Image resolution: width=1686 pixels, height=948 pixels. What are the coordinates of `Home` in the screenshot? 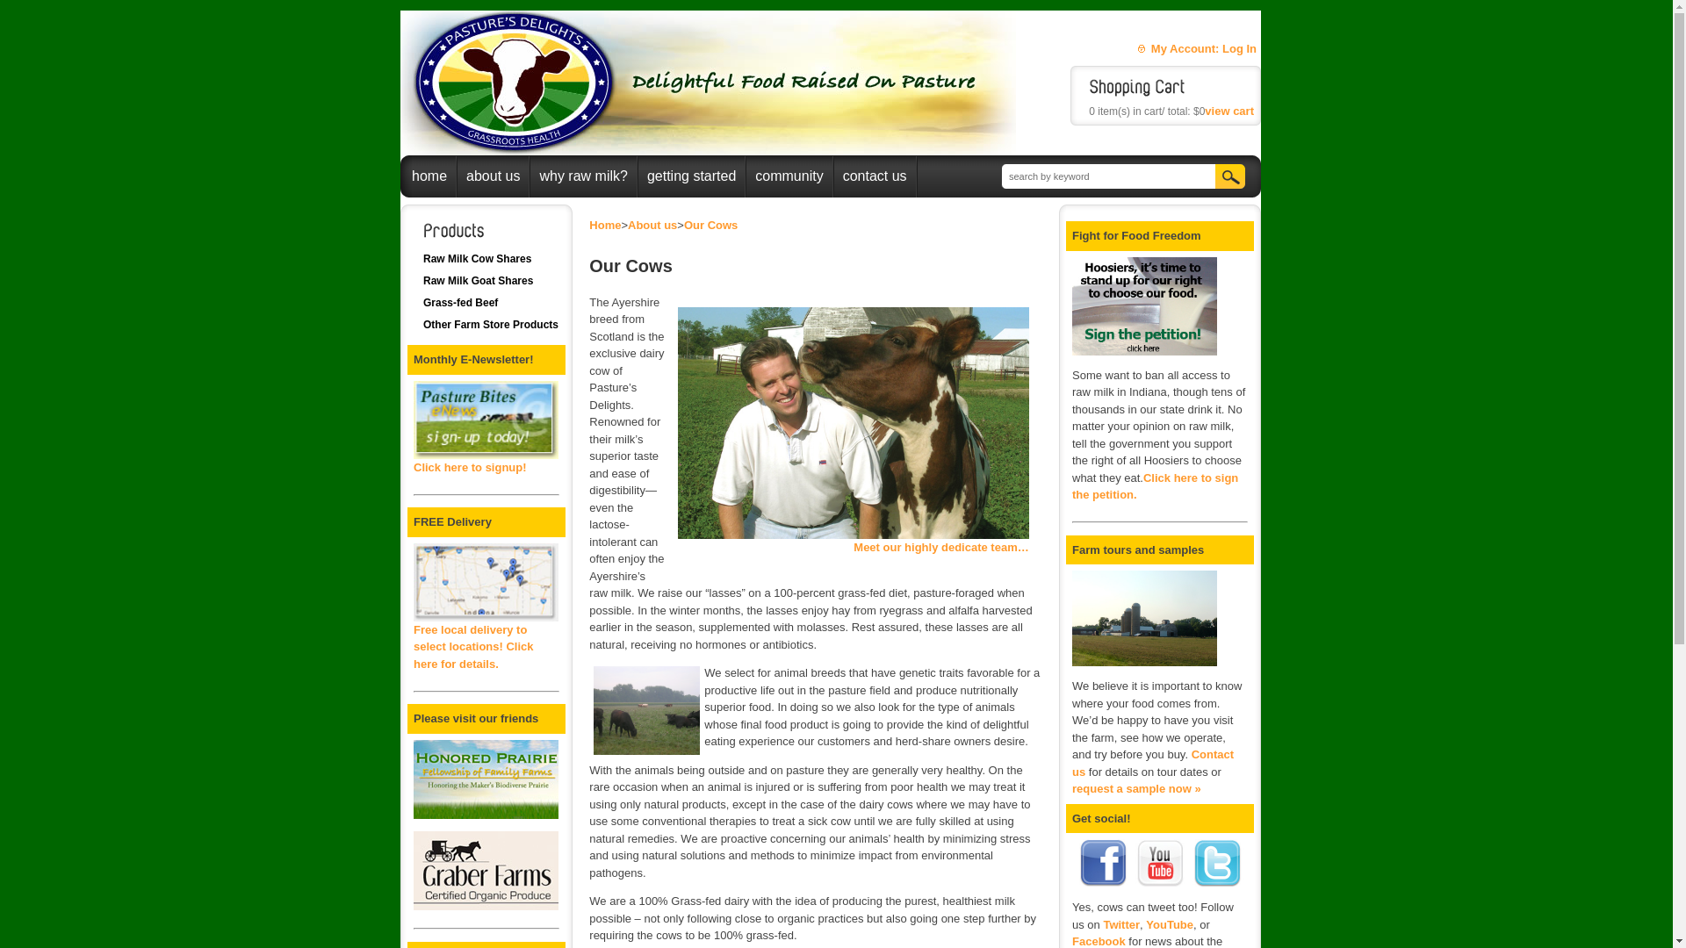 It's located at (605, 225).